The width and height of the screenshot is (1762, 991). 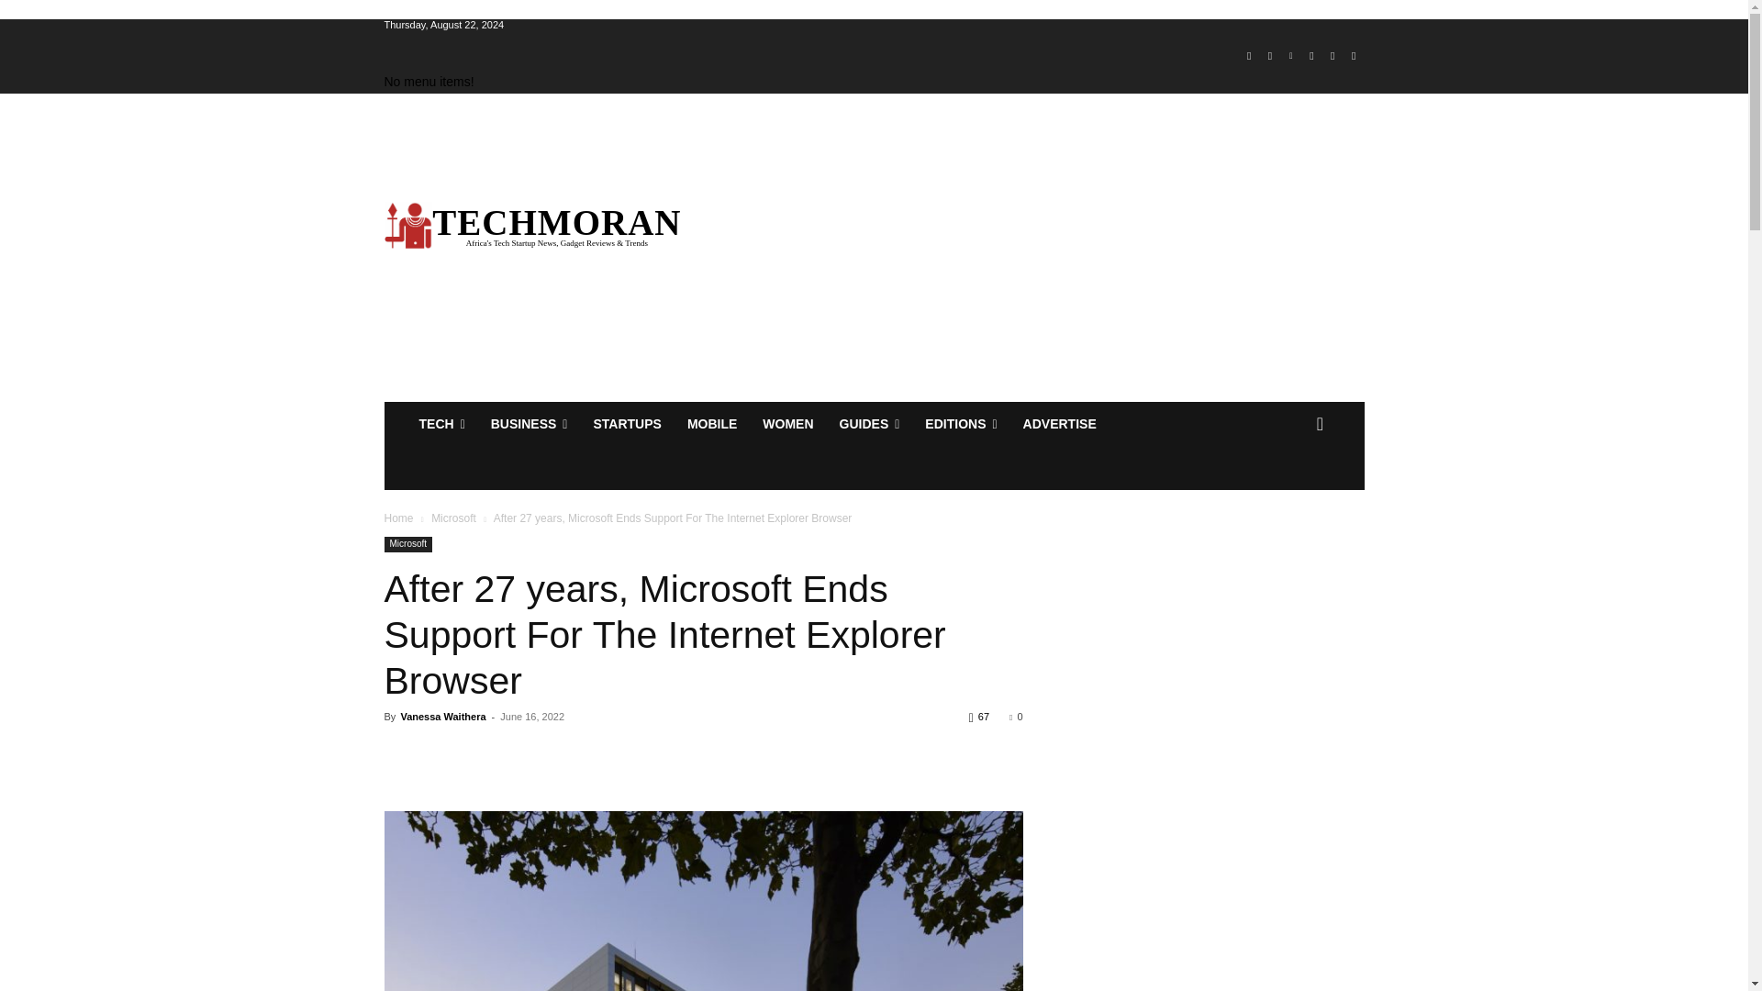 I want to click on BUSINESS, so click(x=529, y=424).